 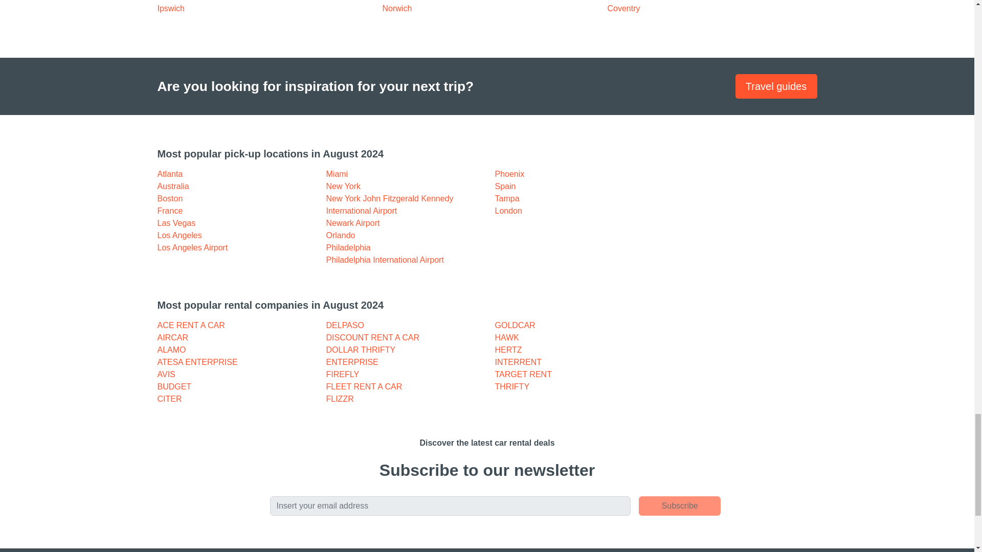 I want to click on Miami, so click(x=337, y=174).